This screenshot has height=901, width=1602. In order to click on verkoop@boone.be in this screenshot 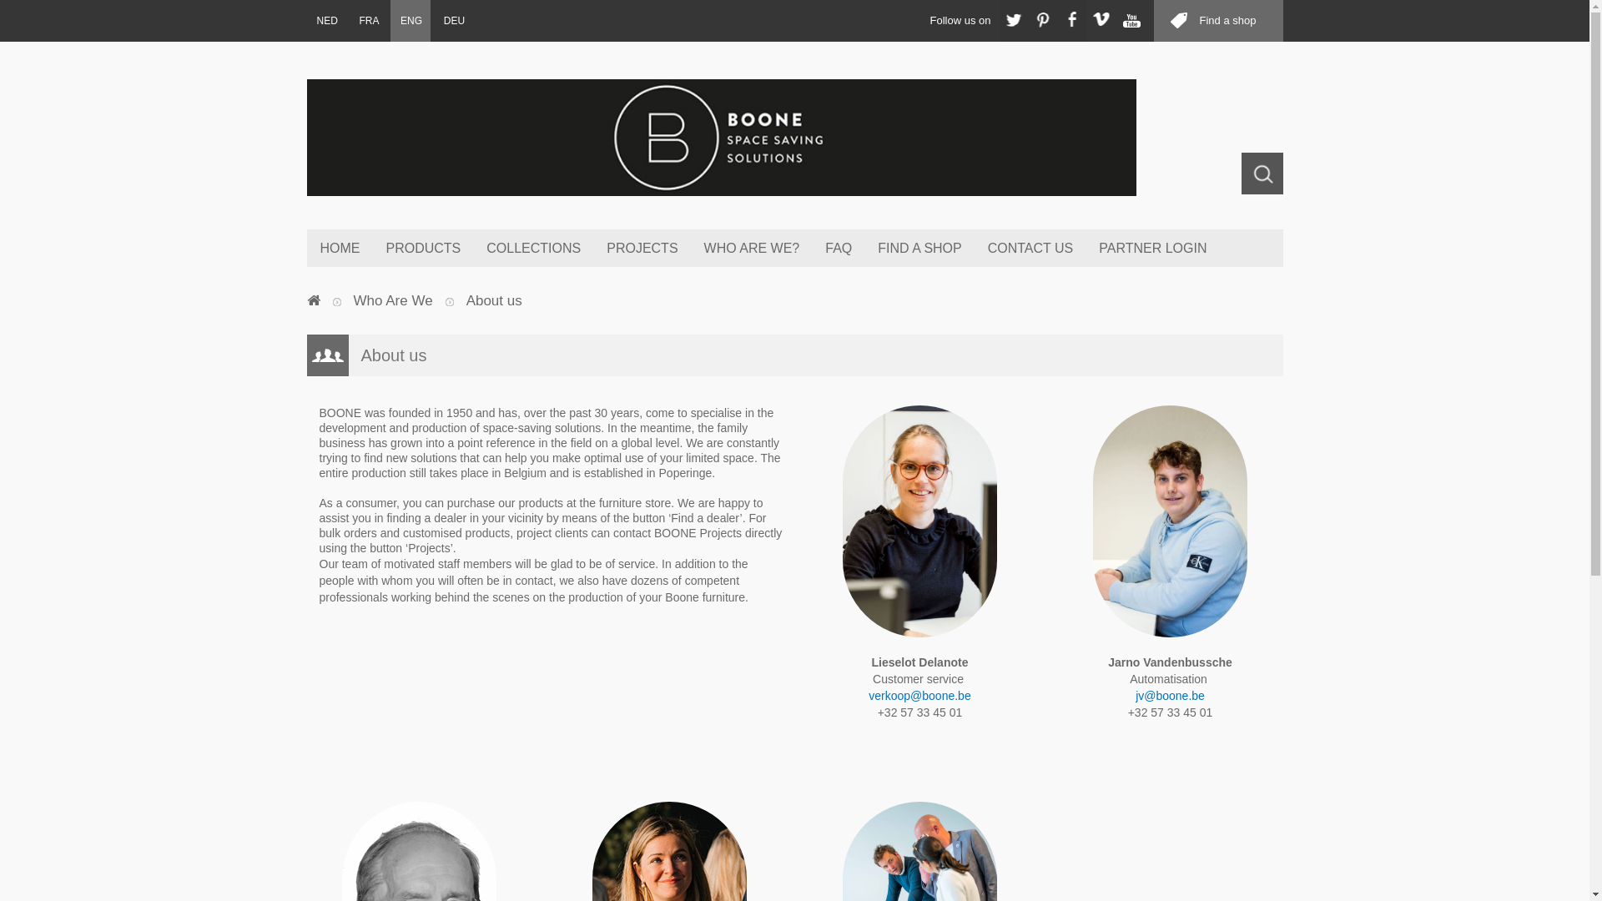, I will do `click(919, 696)`.